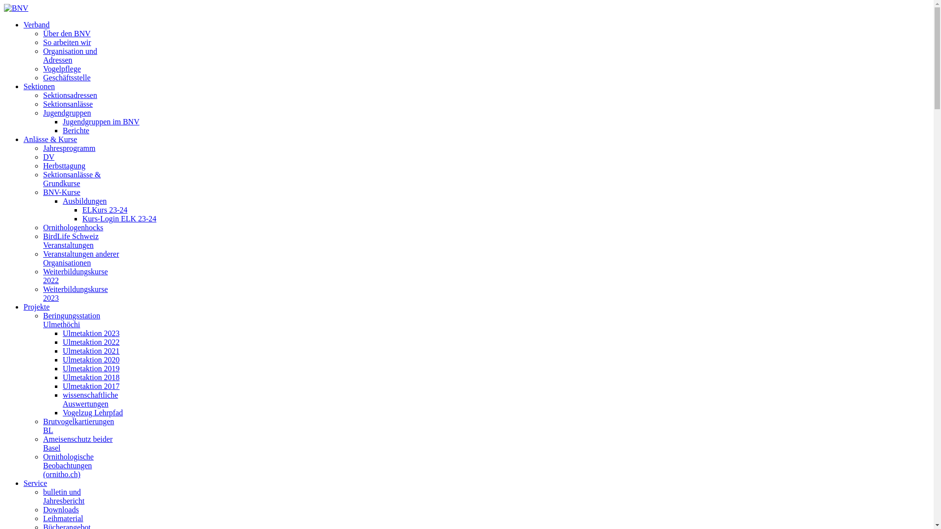  What do you see at coordinates (70, 148) in the screenshot?
I see `Jahresprogramm` at bounding box center [70, 148].